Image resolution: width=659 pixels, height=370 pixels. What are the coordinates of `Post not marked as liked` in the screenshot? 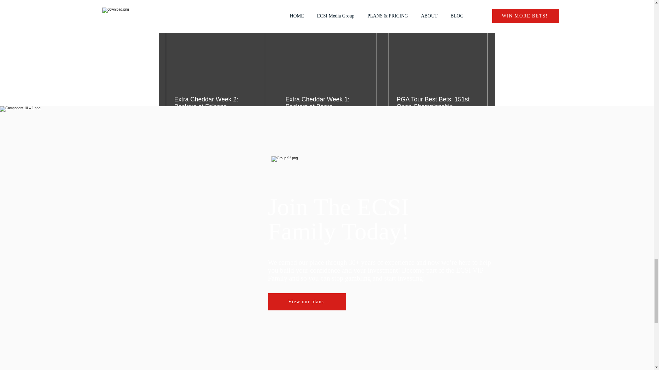 It's located at (253, 127).